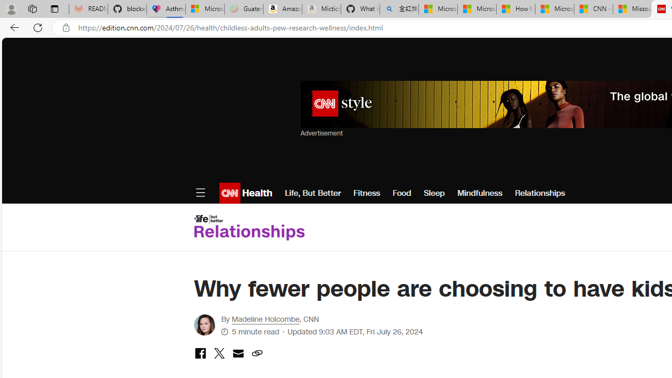  Describe the element at coordinates (257, 353) in the screenshot. I see `Class: icon-ui-link` at that location.